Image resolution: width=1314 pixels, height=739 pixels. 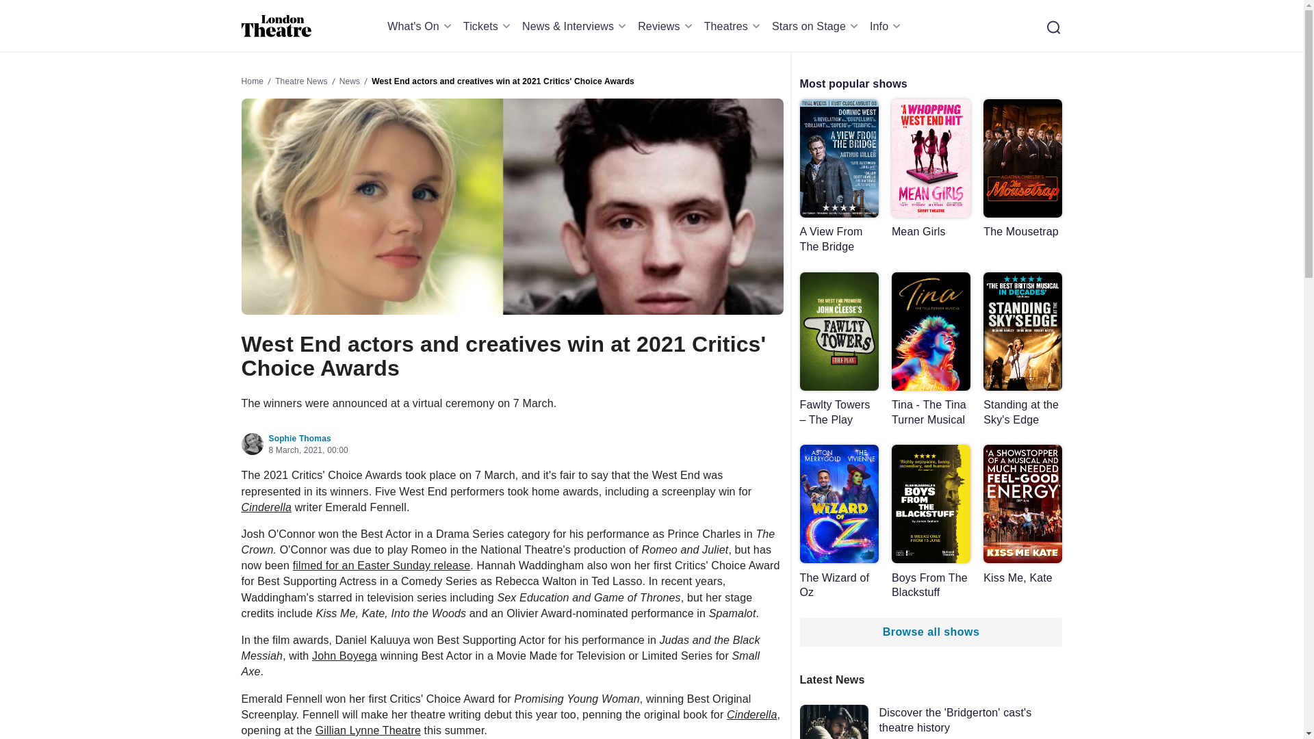 What do you see at coordinates (489, 26) in the screenshot?
I see `Tickets` at bounding box center [489, 26].